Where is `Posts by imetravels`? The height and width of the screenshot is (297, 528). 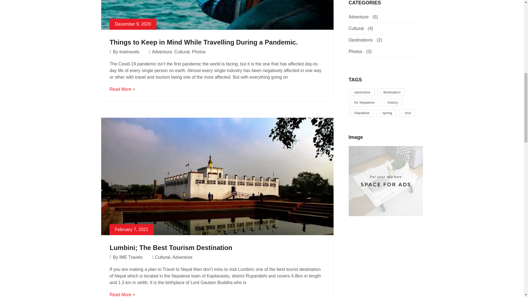
Posts by imetravels is located at coordinates (129, 52).